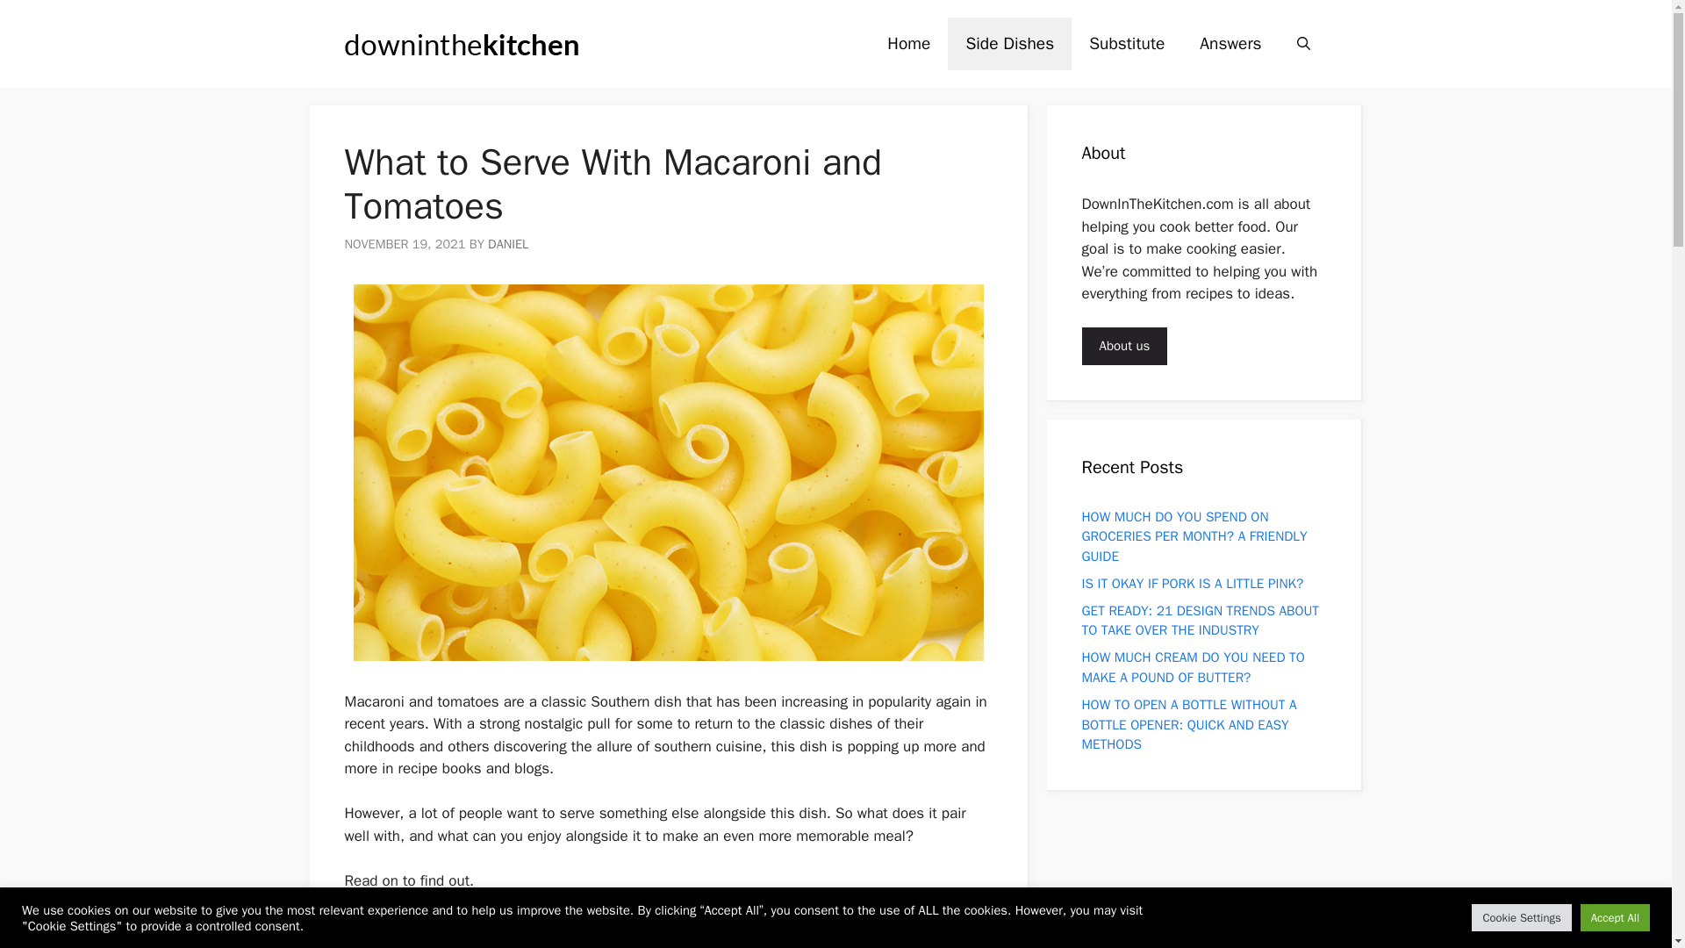 This screenshot has height=948, width=1685. Describe the element at coordinates (1201, 621) in the screenshot. I see `GET READY: 21 DESIGN TRENDS ABOUT TO TAKE OVER THE INDUSTRY` at that location.